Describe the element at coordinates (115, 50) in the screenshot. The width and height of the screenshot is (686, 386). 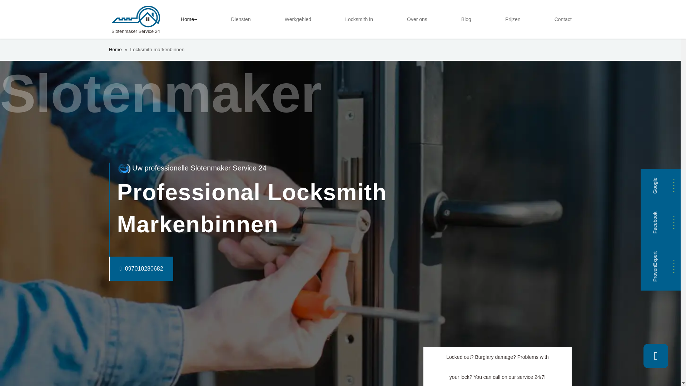
I see `Home` at that location.